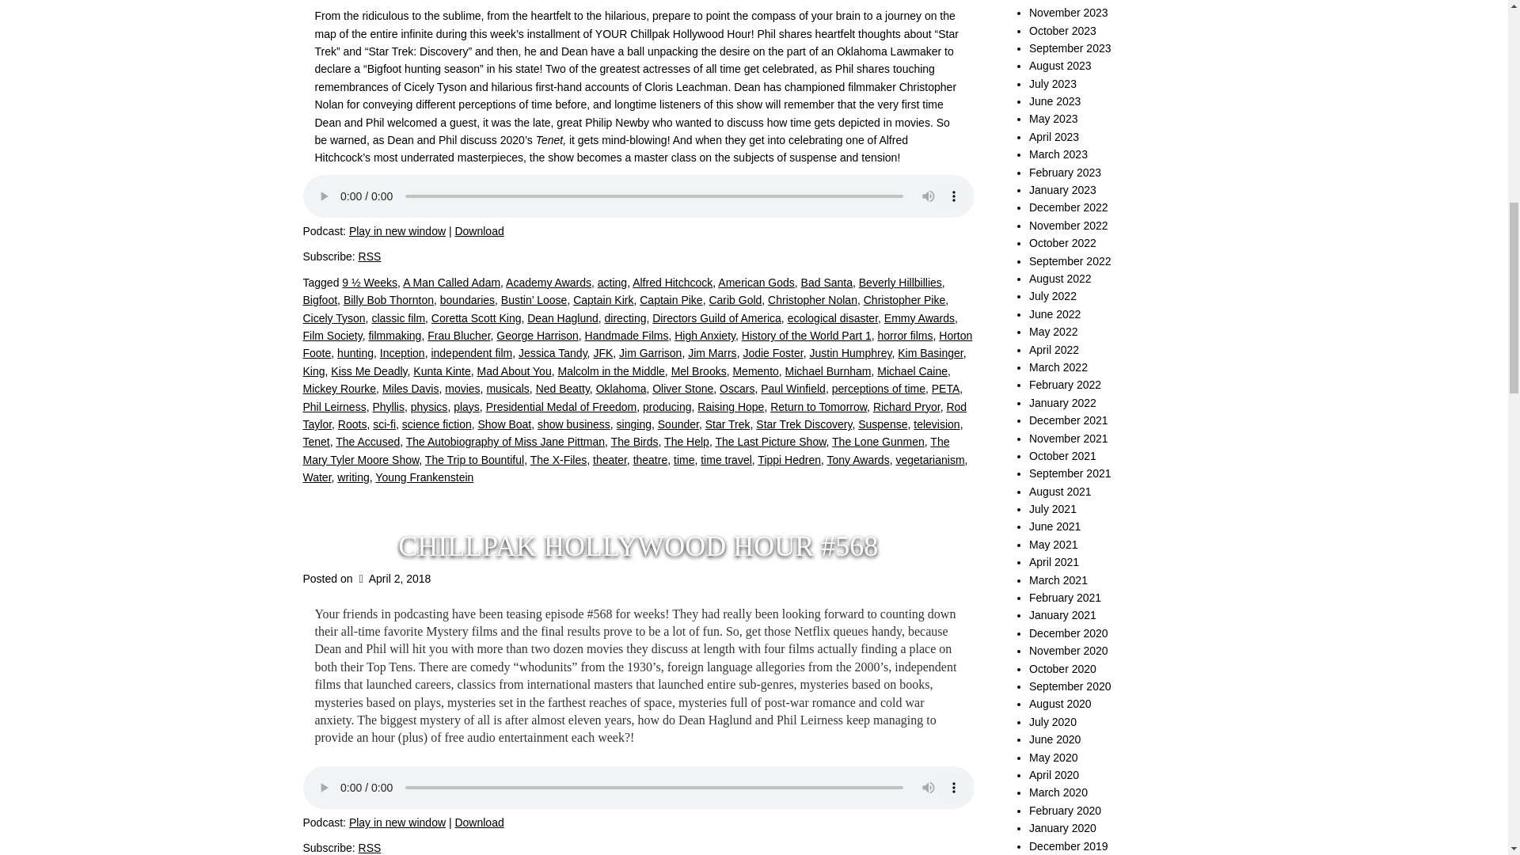  Describe the element at coordinates (397, 318) in the screenshot. I see `classic film` at that location.